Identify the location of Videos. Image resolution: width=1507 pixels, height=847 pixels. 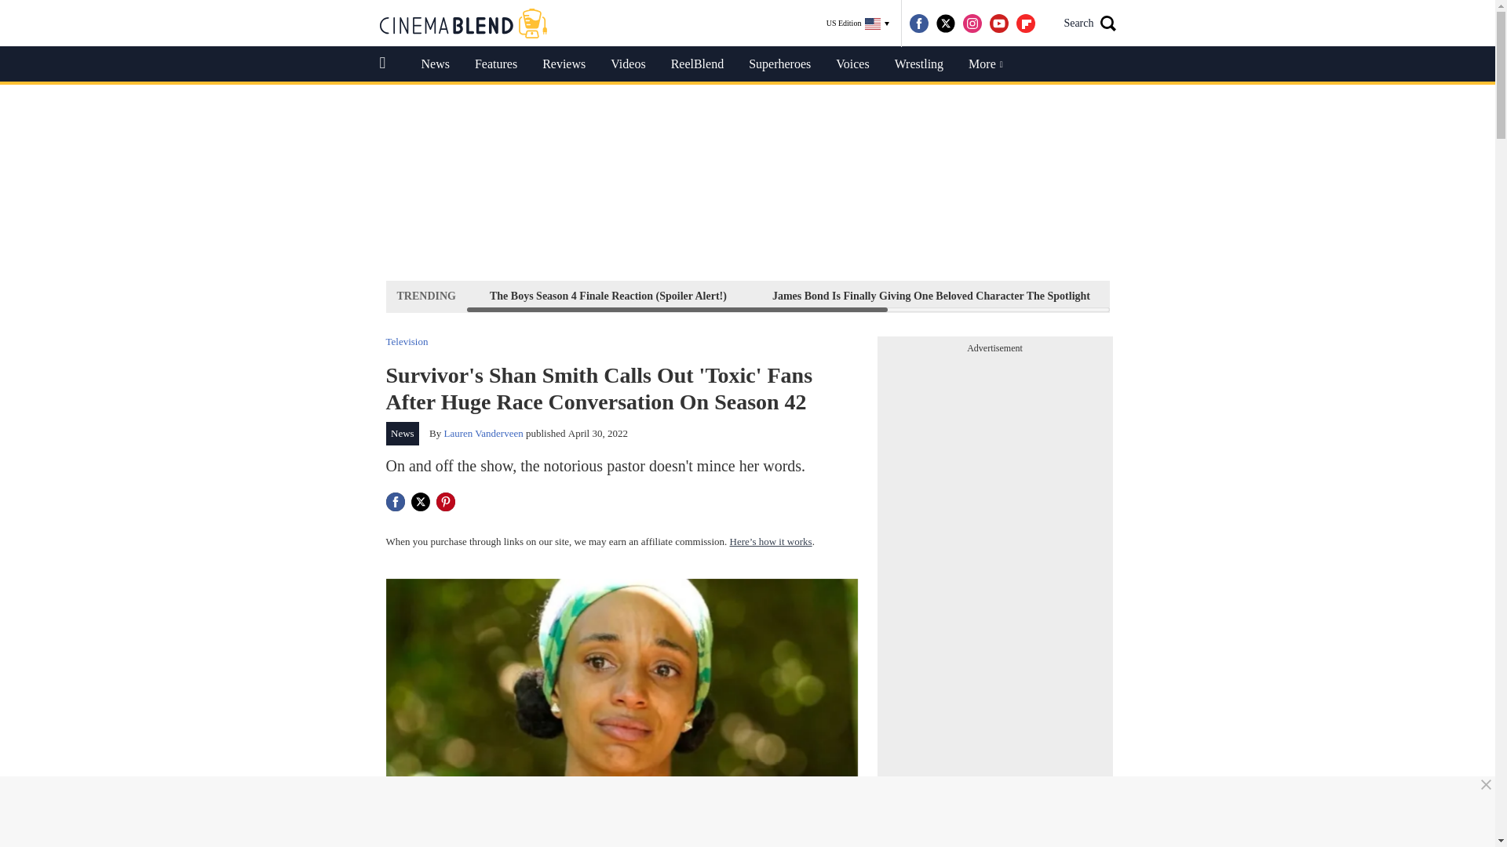
(628, 64).